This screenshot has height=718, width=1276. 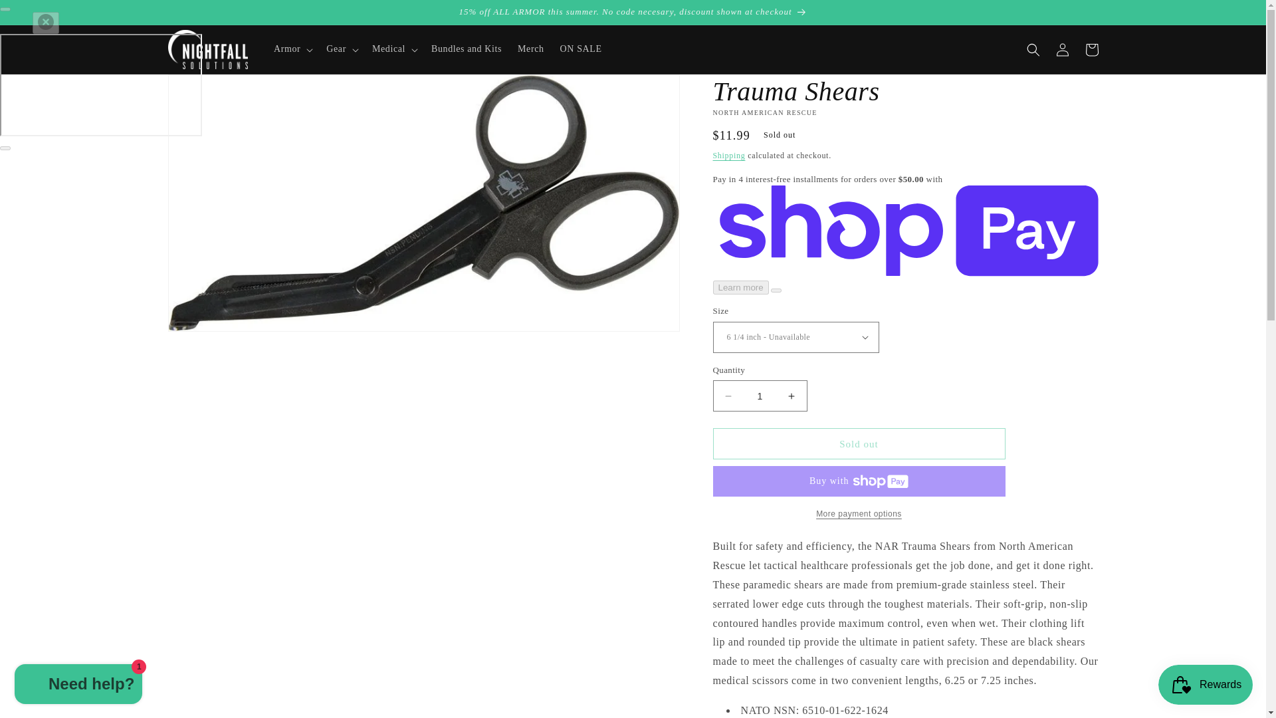 I want to click on Smile.io Rewards Program Launcher, so click(x=1206, y=685).